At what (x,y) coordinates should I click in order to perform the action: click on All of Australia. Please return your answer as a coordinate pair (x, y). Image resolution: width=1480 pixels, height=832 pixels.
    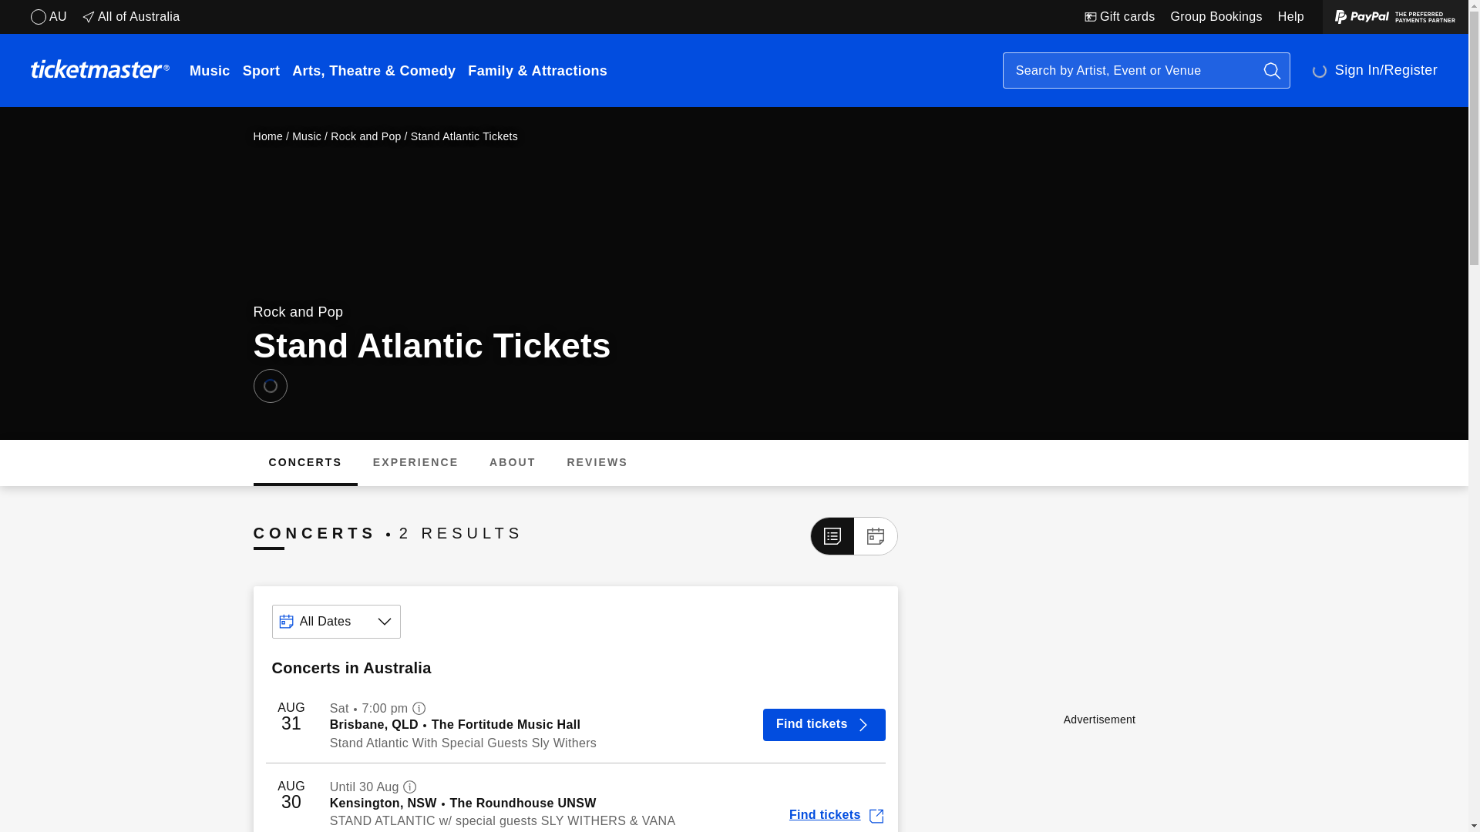
    Looking at the image, I should click on (131, 17).